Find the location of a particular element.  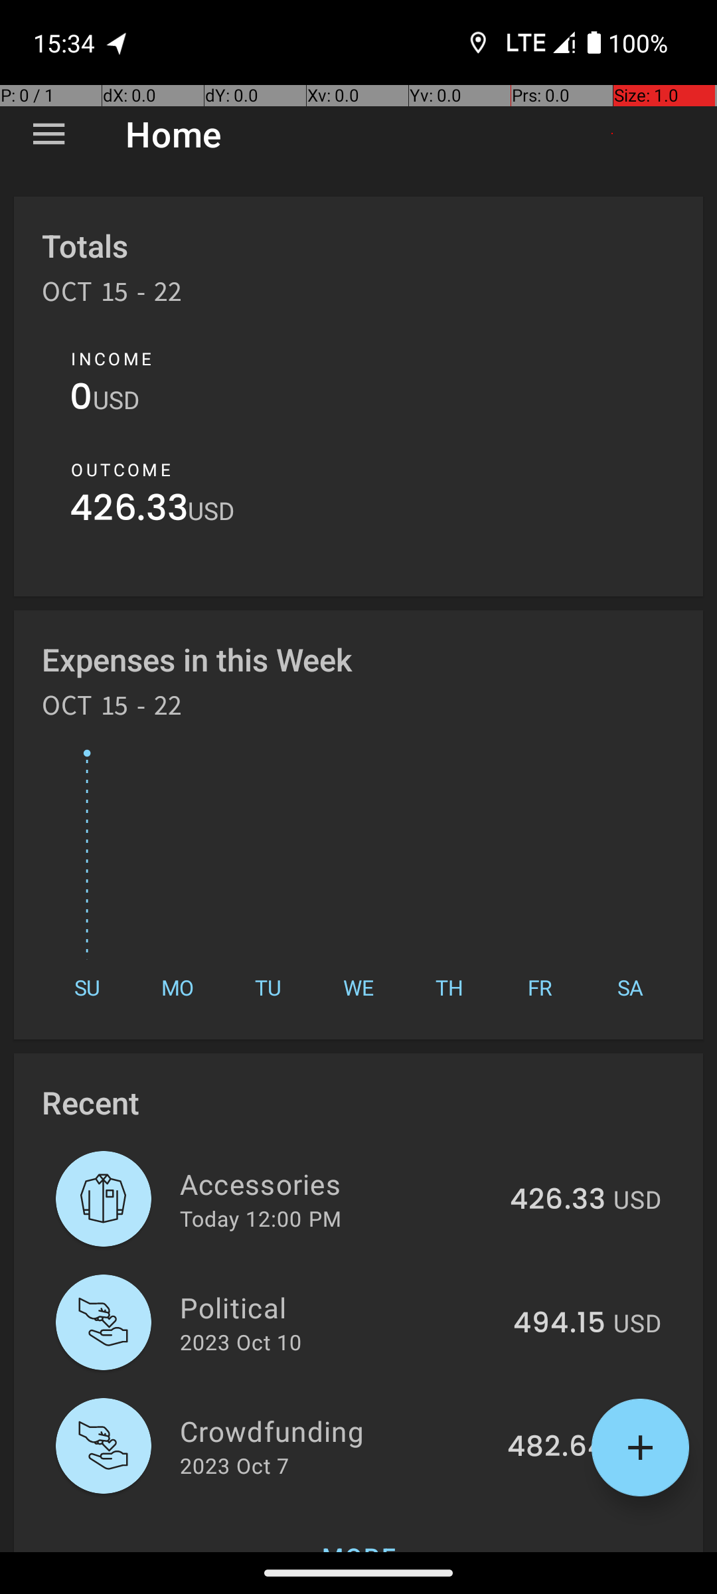

494.15 is located at coordinates (559, 1324).